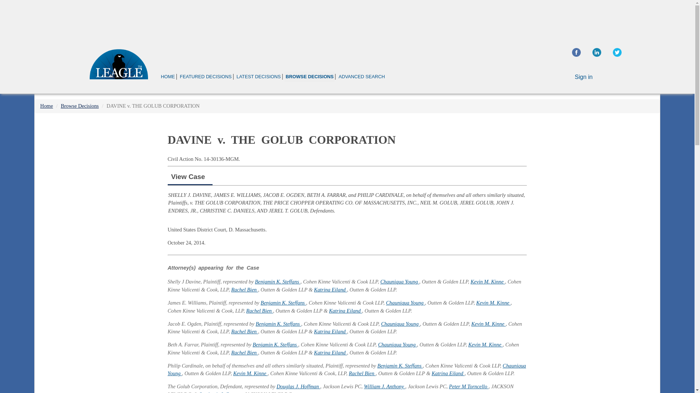 Image resolution: width=700 pixels, height=393 pixels. I want to click on Chauniqua Young, so click(347, 369).